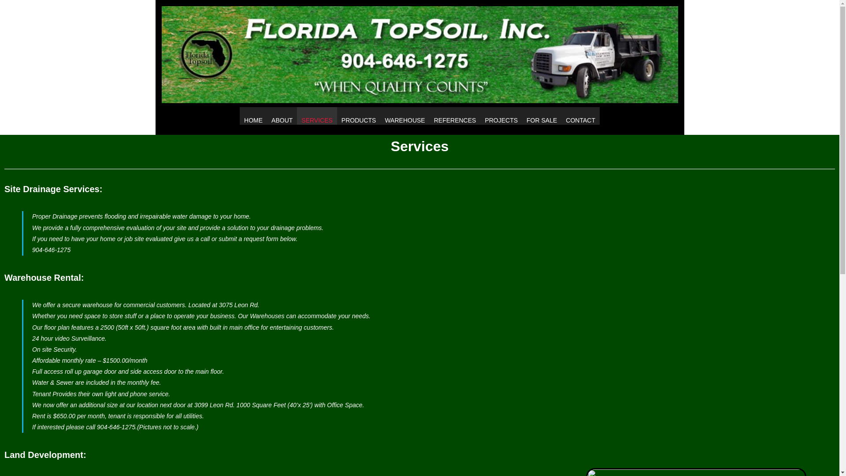 The height and width of the screenshot is (476, 846). I want to click on HOME, so click(253, 115).